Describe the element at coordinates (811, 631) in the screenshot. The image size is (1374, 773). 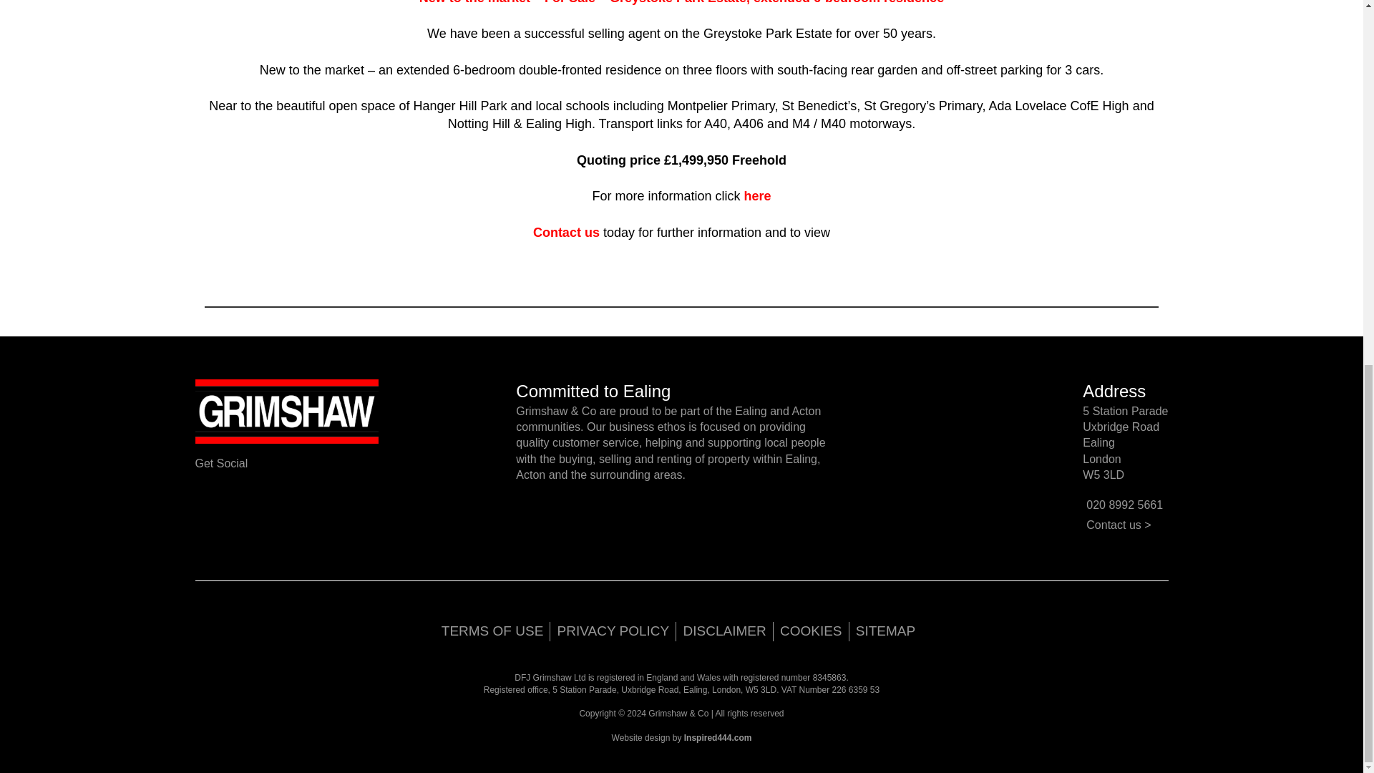
I see `COOKIES` at that location.